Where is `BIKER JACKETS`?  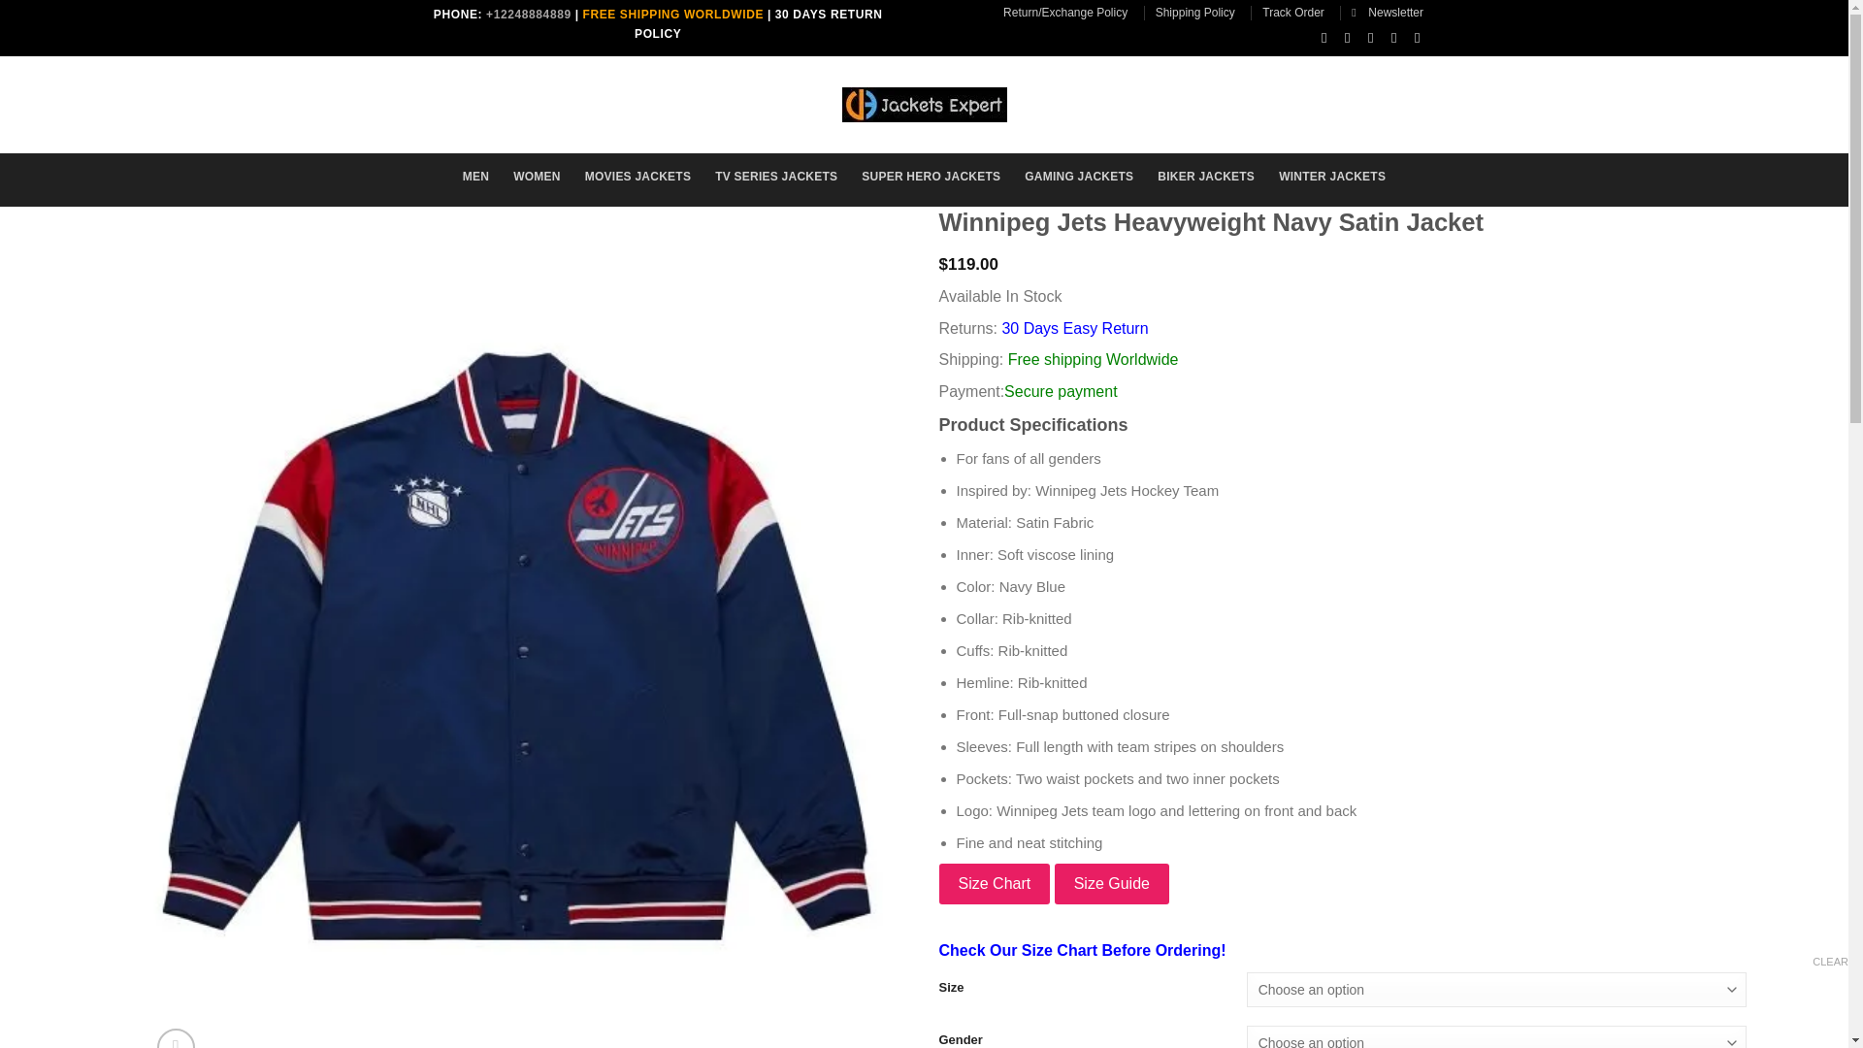
BIKER JACKETS is located at coordinates (1205, 177).